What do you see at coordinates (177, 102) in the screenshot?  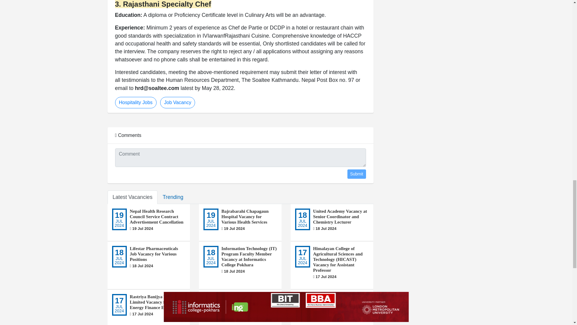 I see `Job Vacancy` at bounding box center [177, 102].